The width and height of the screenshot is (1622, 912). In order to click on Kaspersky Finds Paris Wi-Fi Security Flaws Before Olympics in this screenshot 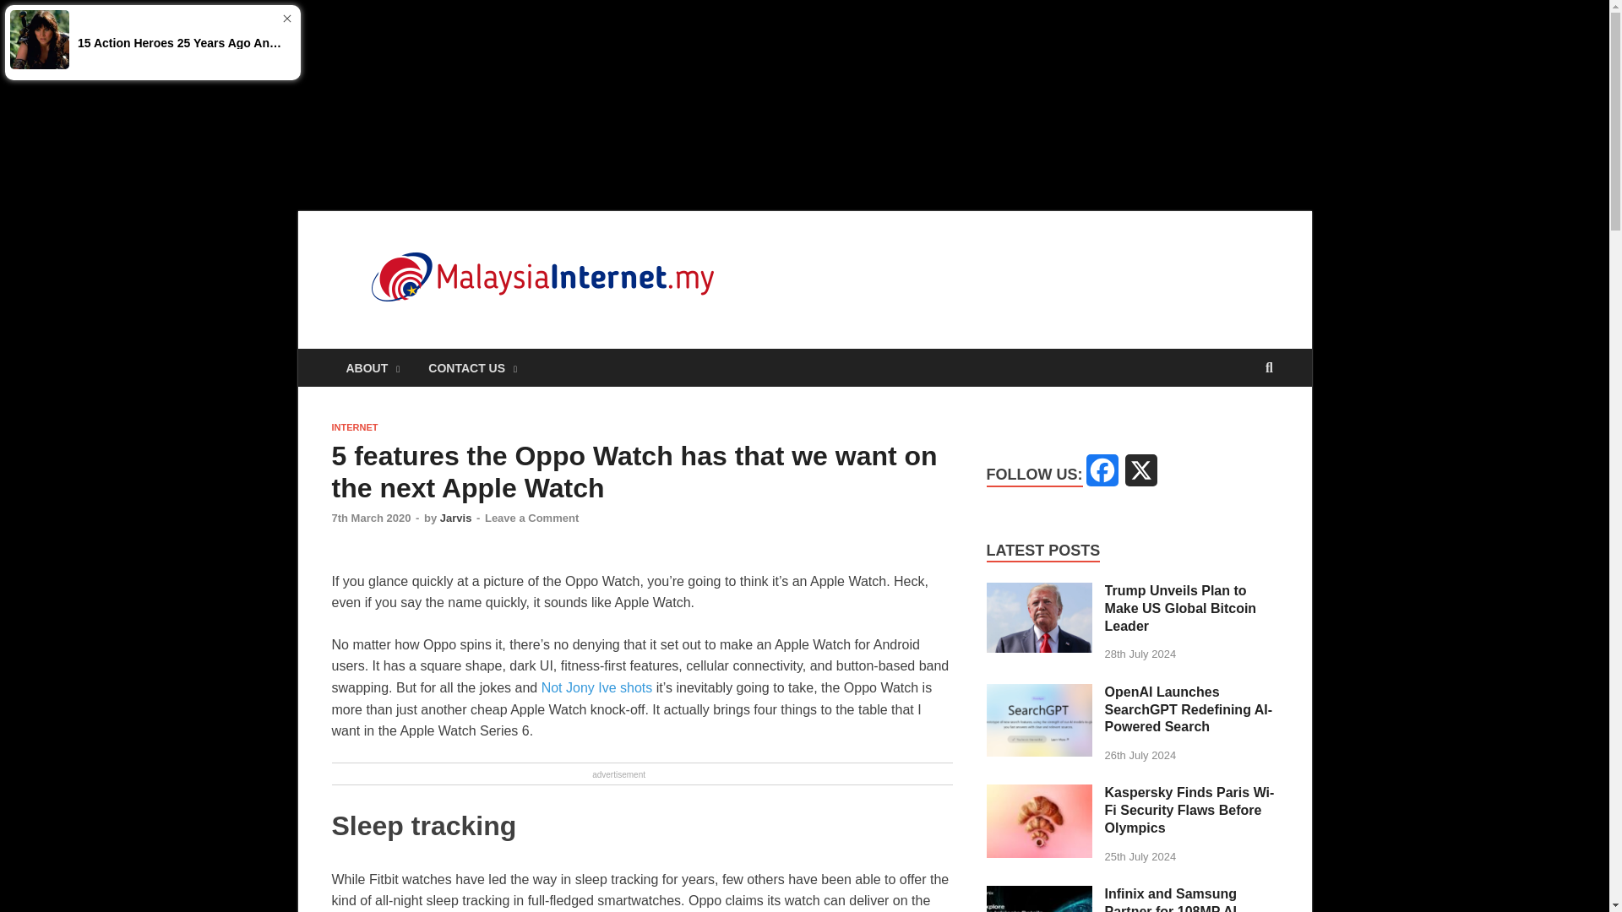, I will do `click(1039, 794)`.